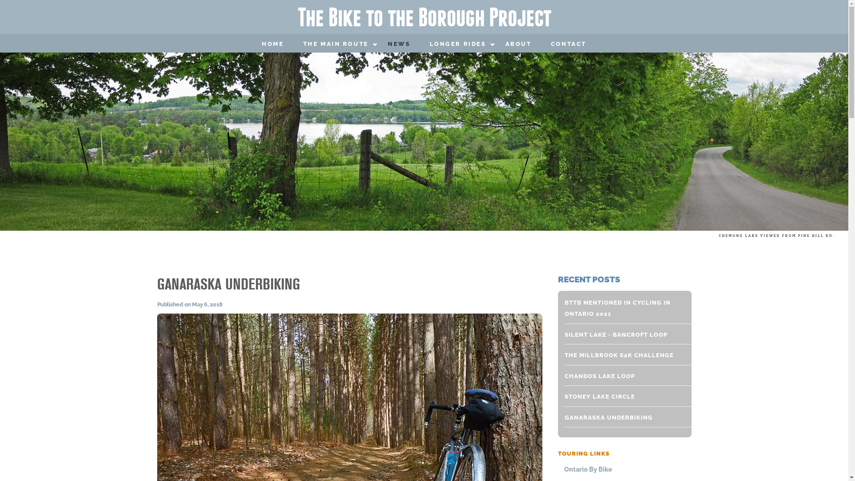 The image size is (855, 481). Describe the element at coordinates (273, 45) in the screenshot. I see `HOME` at that location.